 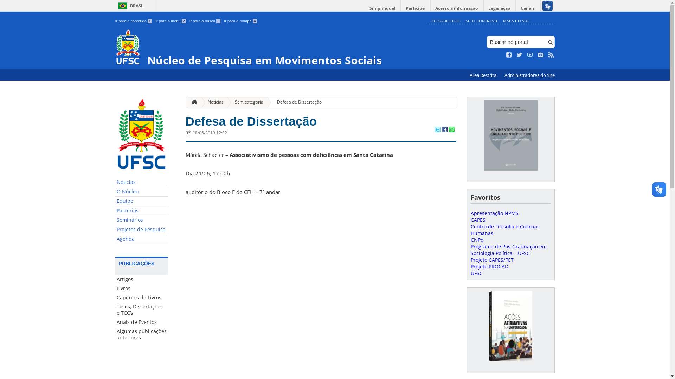 I want to click on Projeto CAPES/FCT, so click(x=492, y=260).